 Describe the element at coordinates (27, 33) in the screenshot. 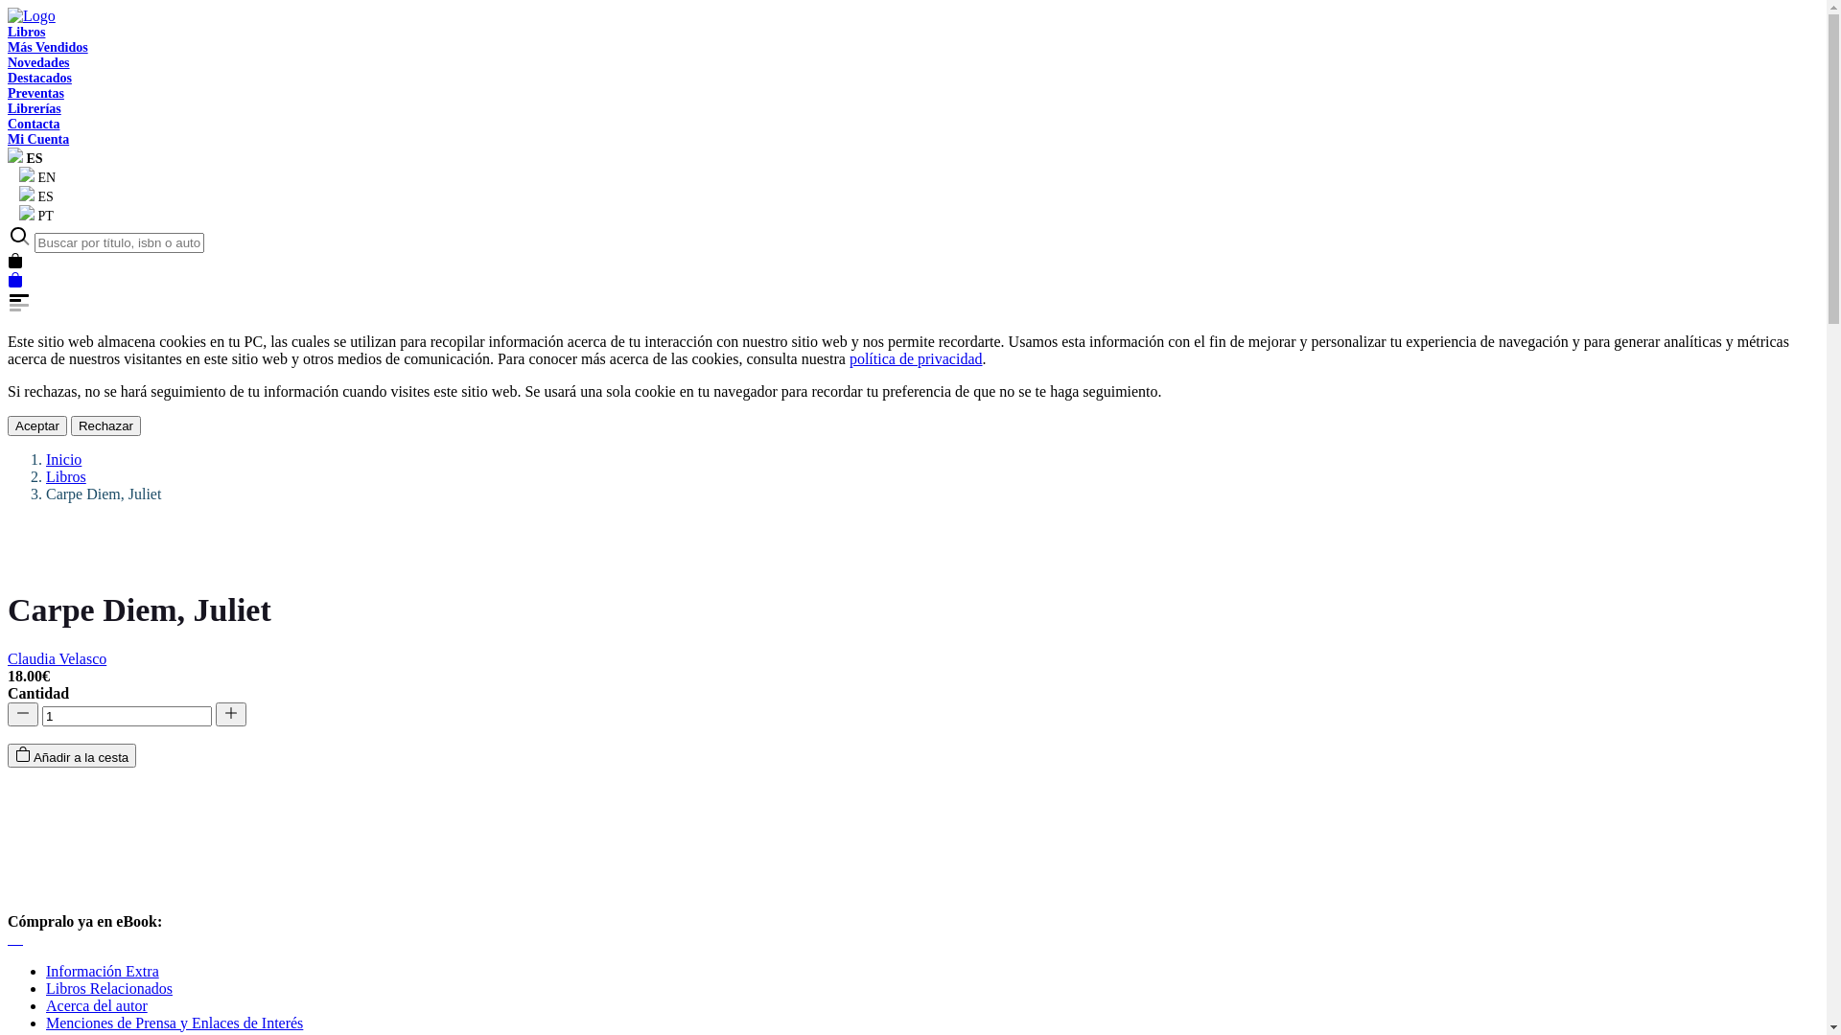

I see `Libros` at that location.